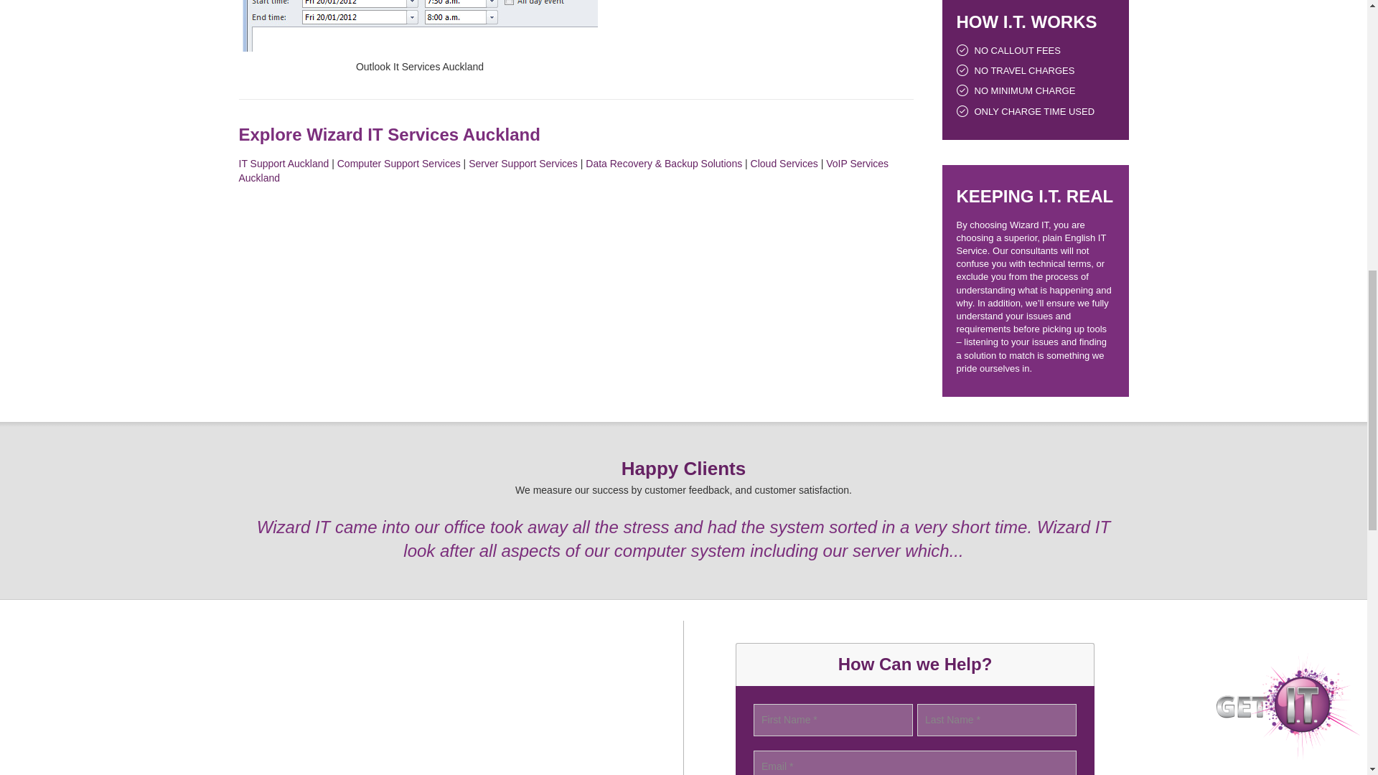  Describe the element at coordinates (563, 171) in the screenshot. I see `VoIP Services Auckland` at that location.